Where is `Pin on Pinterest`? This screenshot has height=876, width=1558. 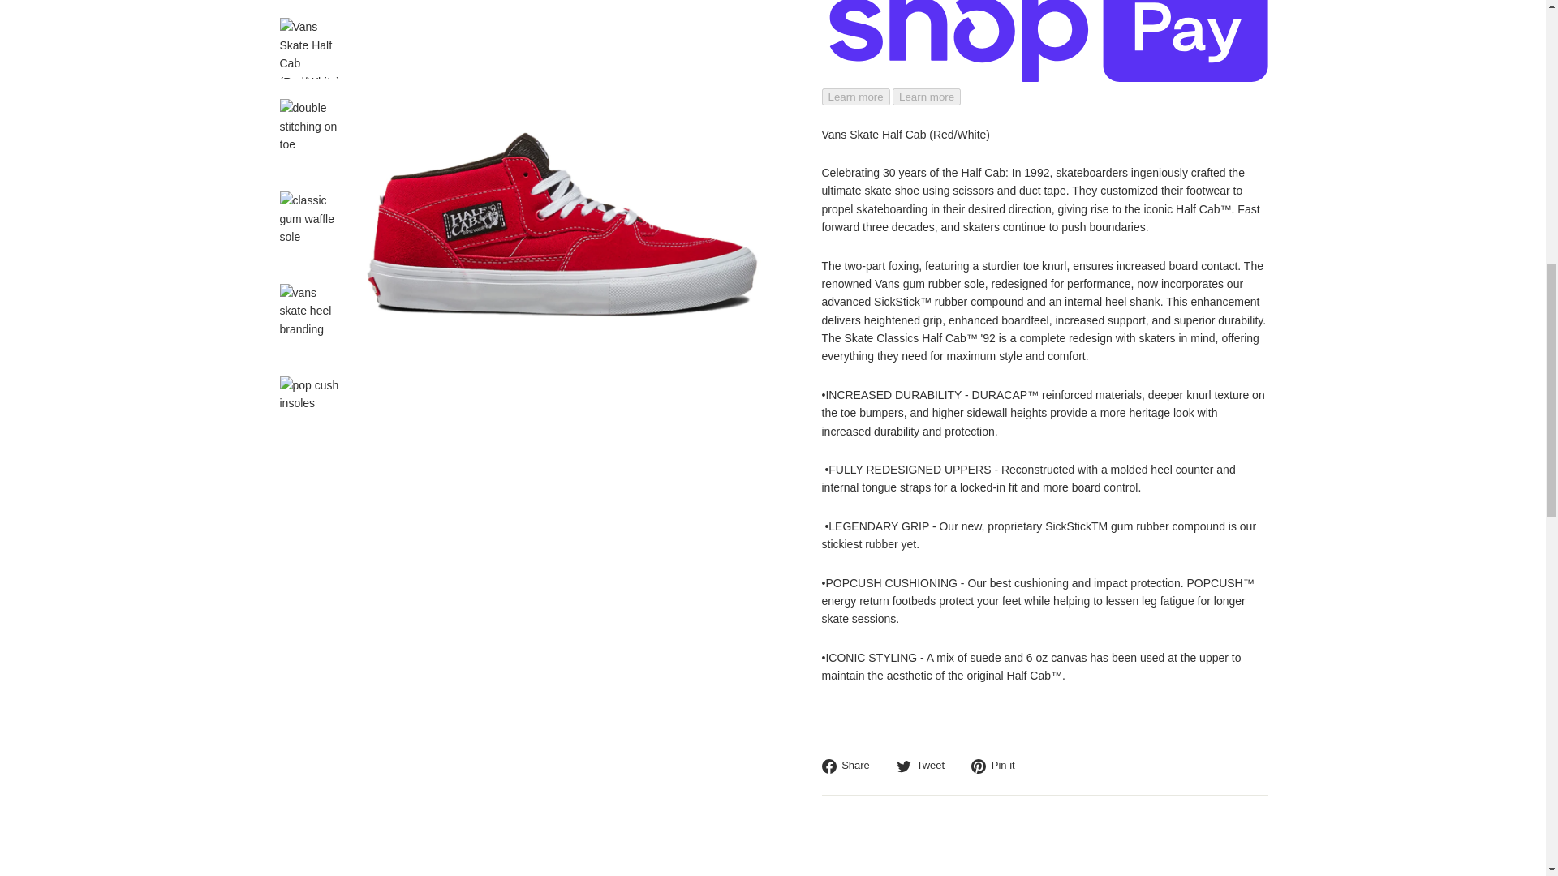
Pin on Pinterest is located at coordinates (998, 766).